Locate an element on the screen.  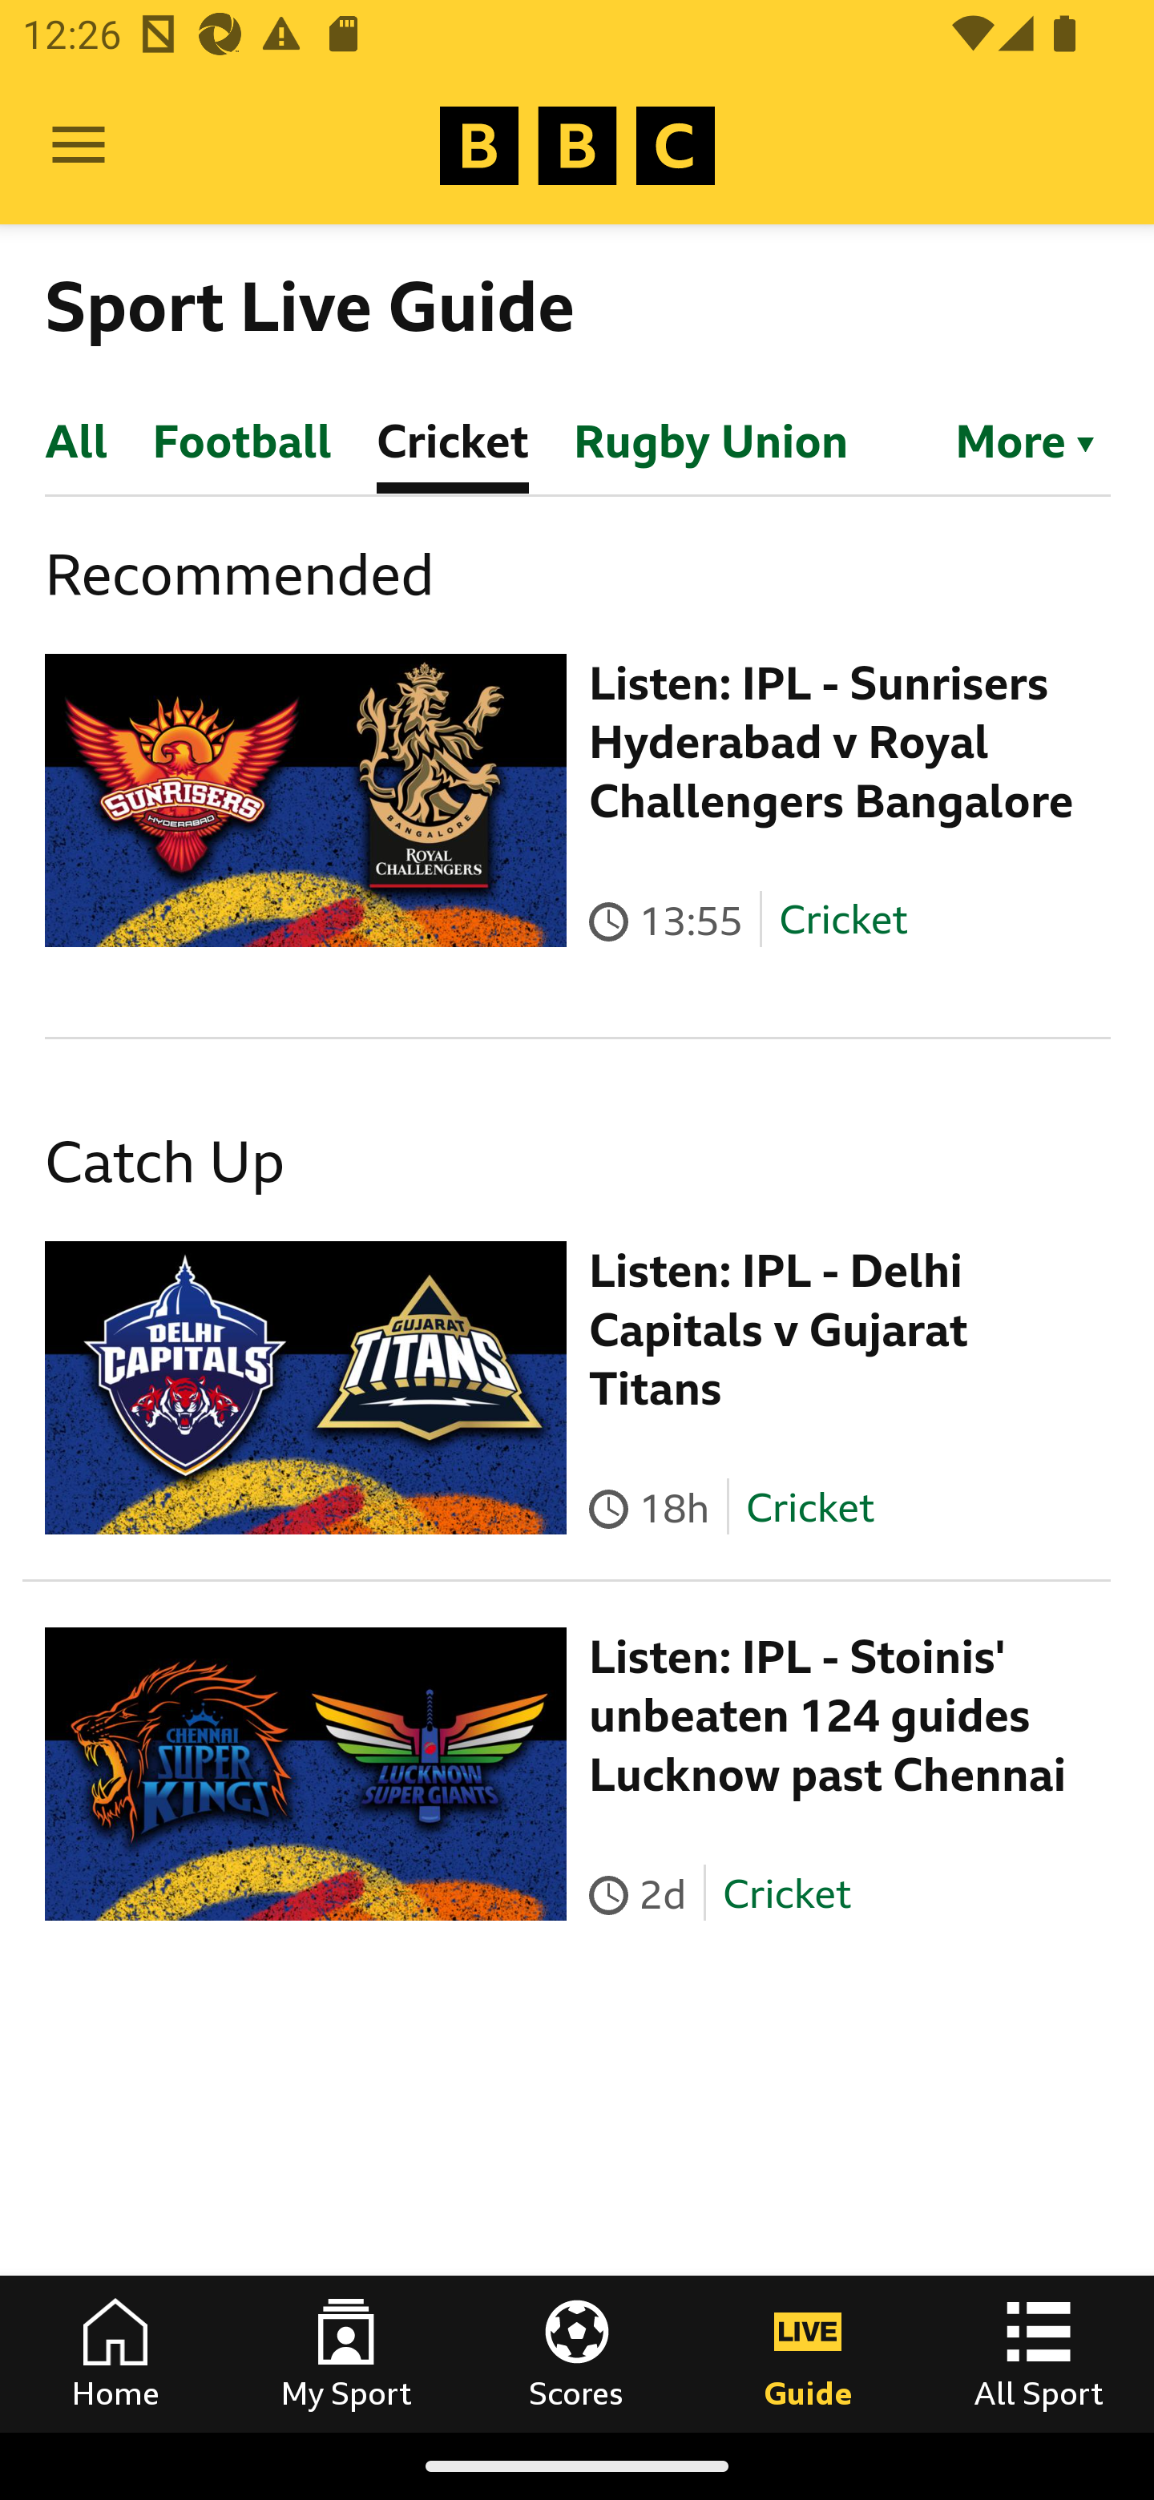
All Sport is located at coordinates (1039, 2353).